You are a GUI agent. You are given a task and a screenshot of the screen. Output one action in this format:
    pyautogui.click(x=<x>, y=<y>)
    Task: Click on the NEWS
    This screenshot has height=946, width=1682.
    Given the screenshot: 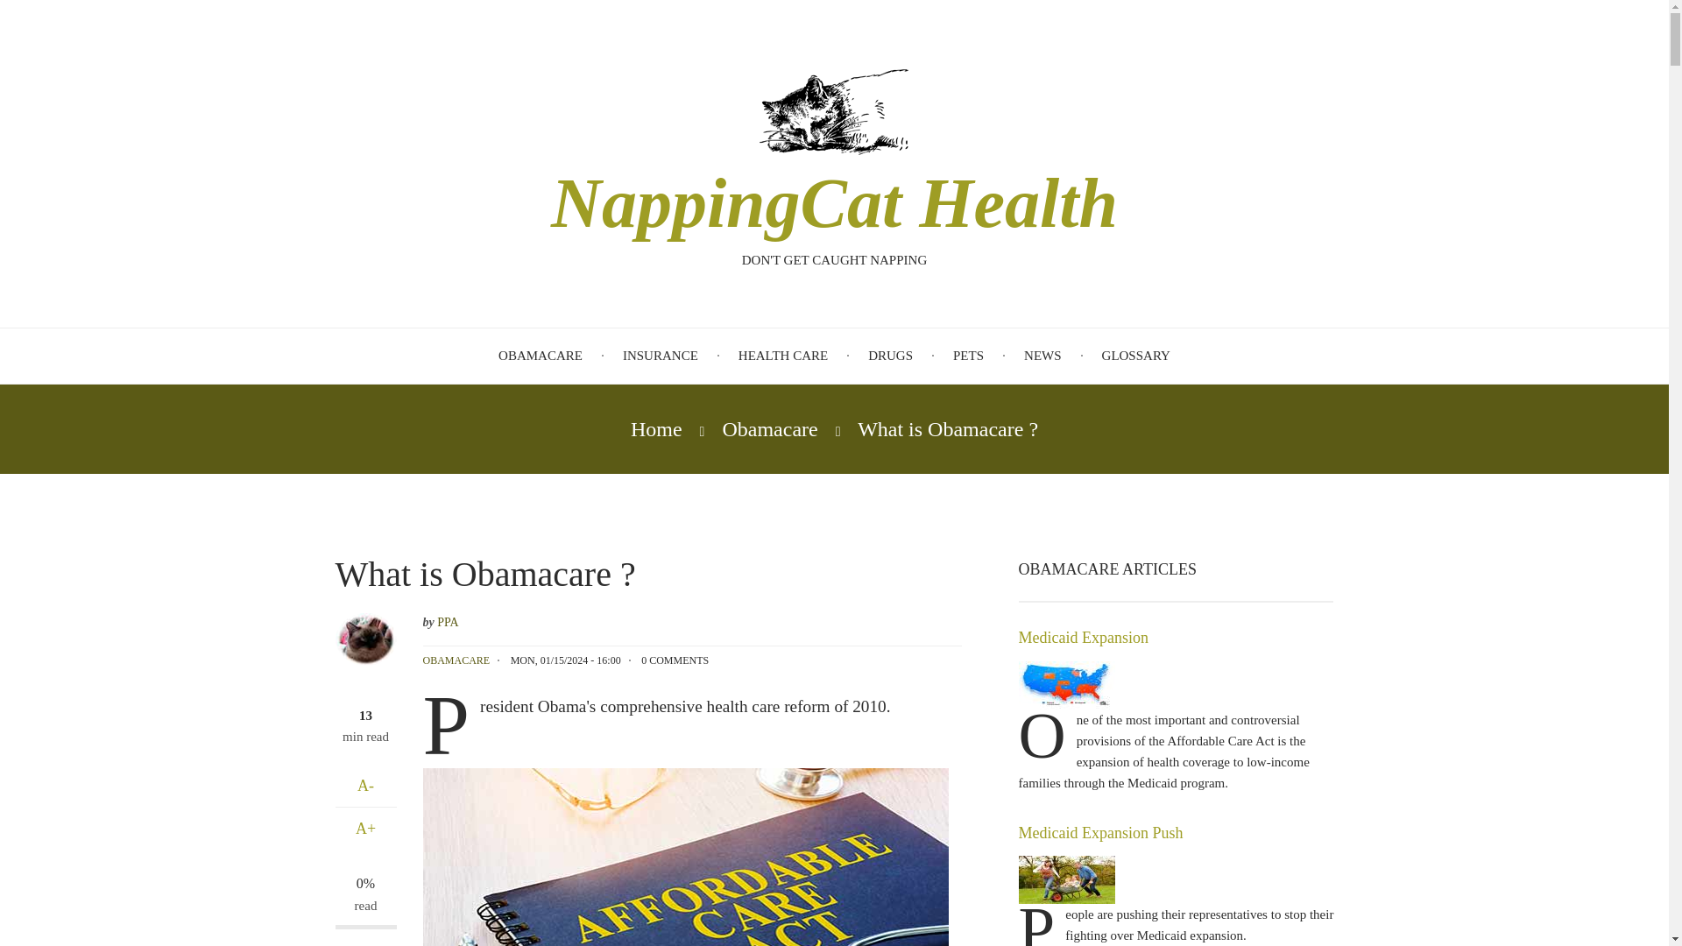 What is the action you would take?
    pyautogui.click(x=1042, y=356)
    